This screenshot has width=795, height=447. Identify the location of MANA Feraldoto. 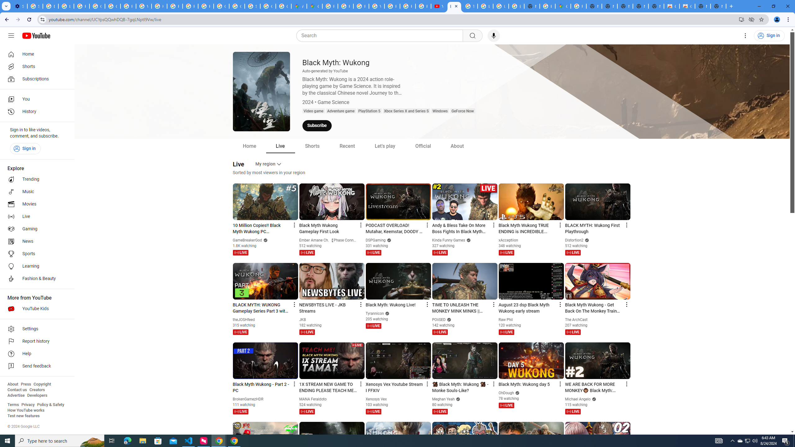
(313, 399).